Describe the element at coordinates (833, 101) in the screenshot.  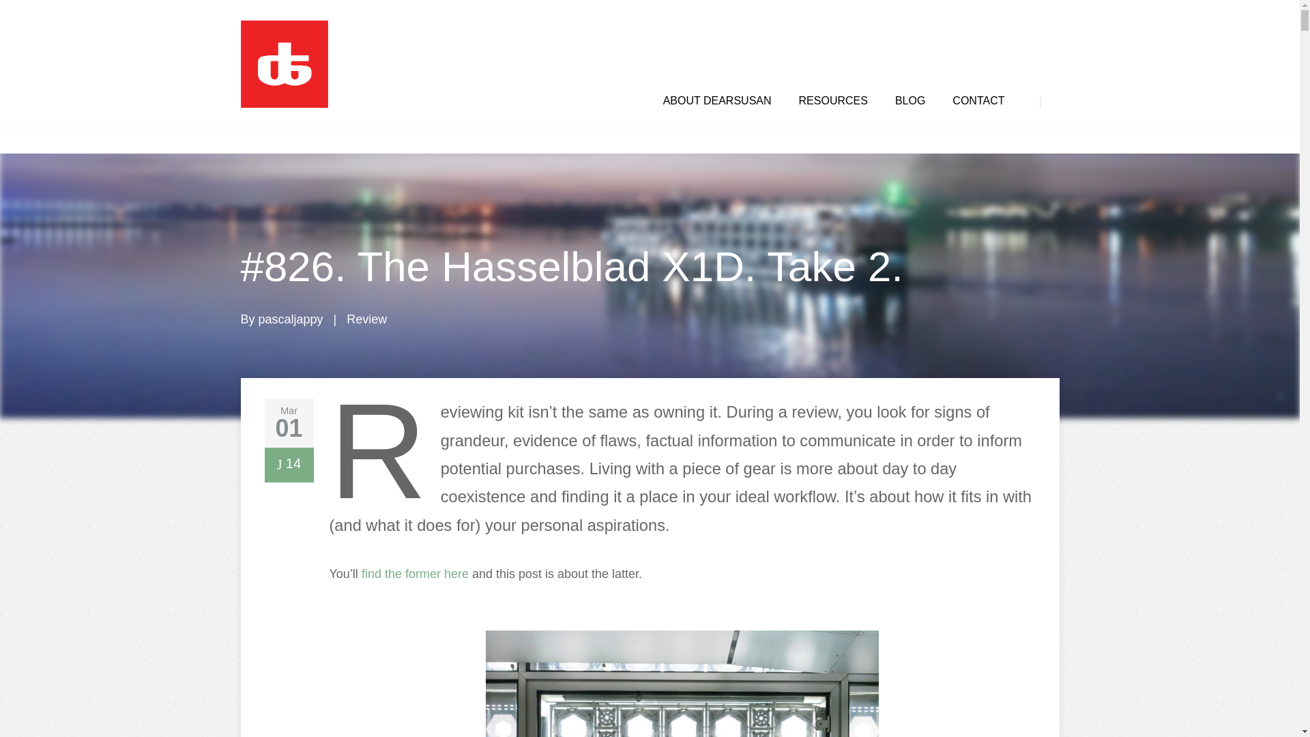
I see `RESOURCES` at that location.